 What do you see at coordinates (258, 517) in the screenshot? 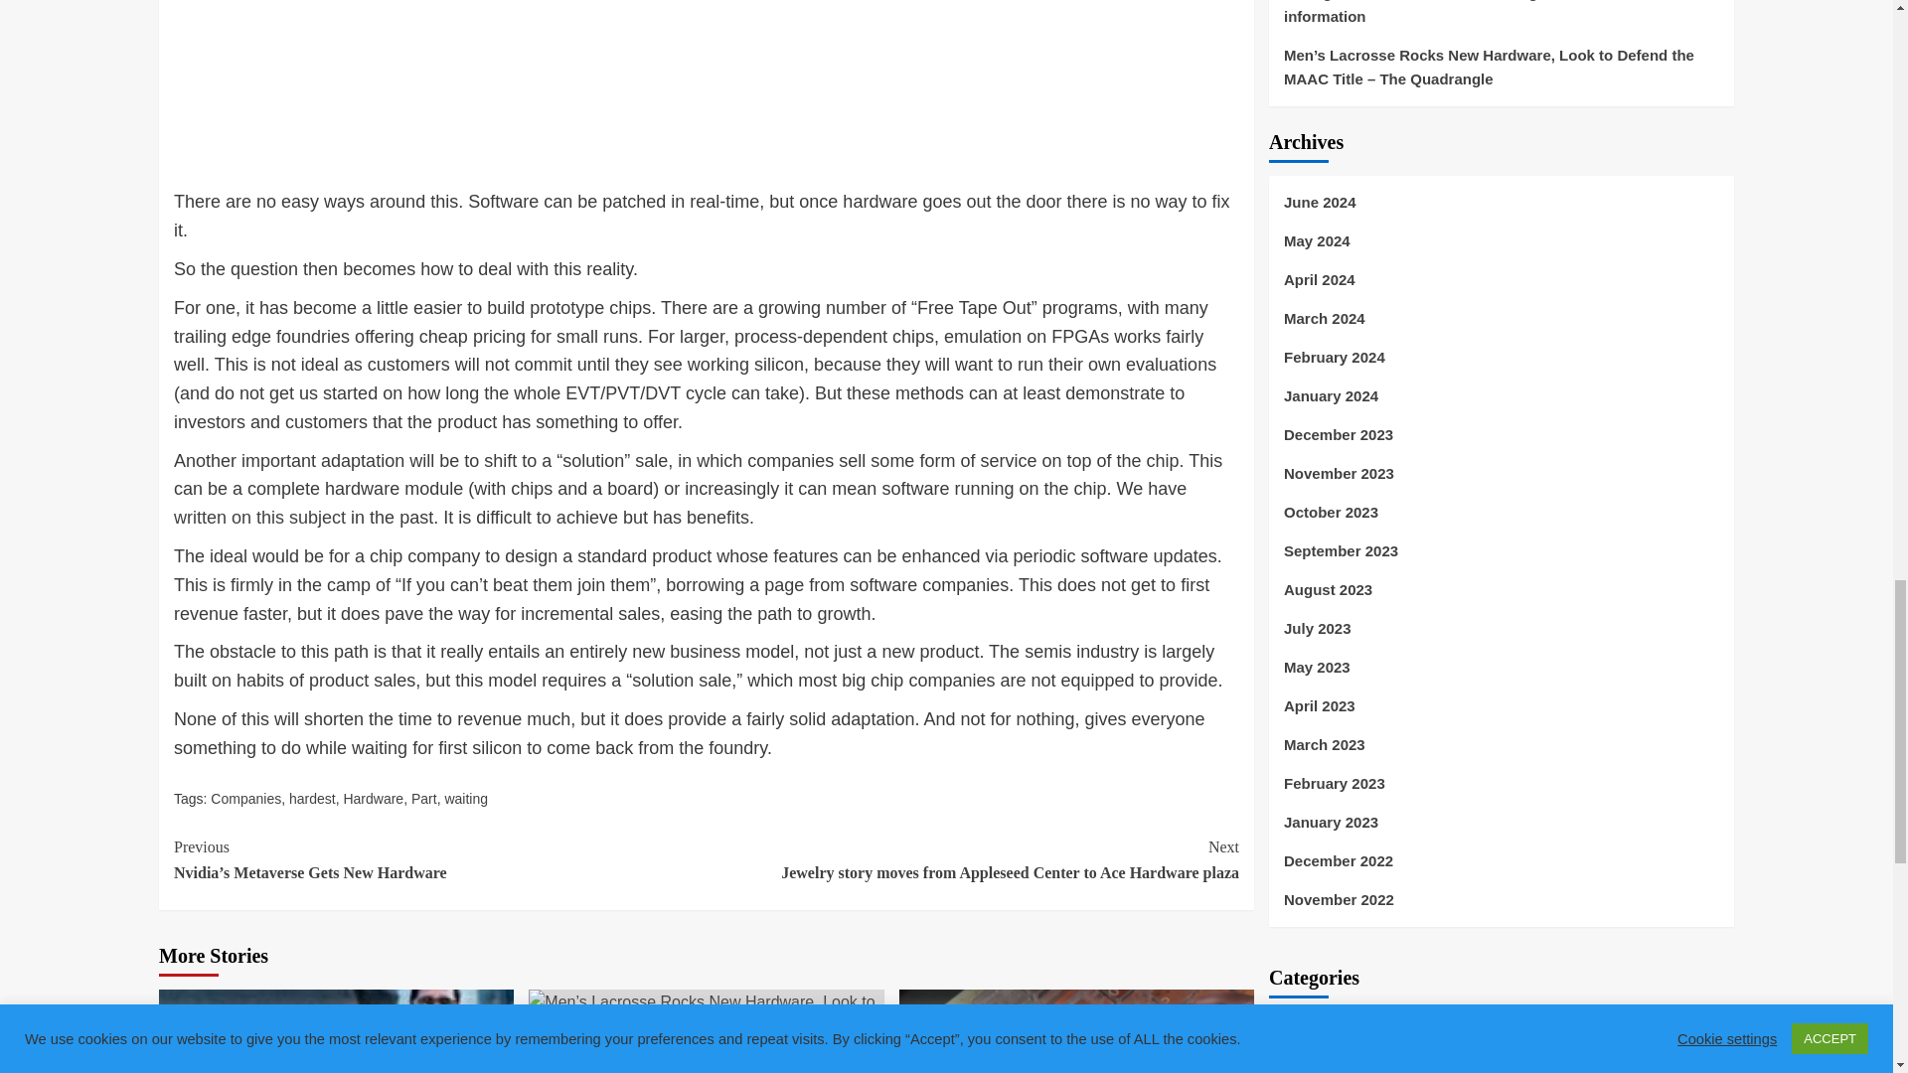
I see `written on this subject` at bounding box center [258, 517].